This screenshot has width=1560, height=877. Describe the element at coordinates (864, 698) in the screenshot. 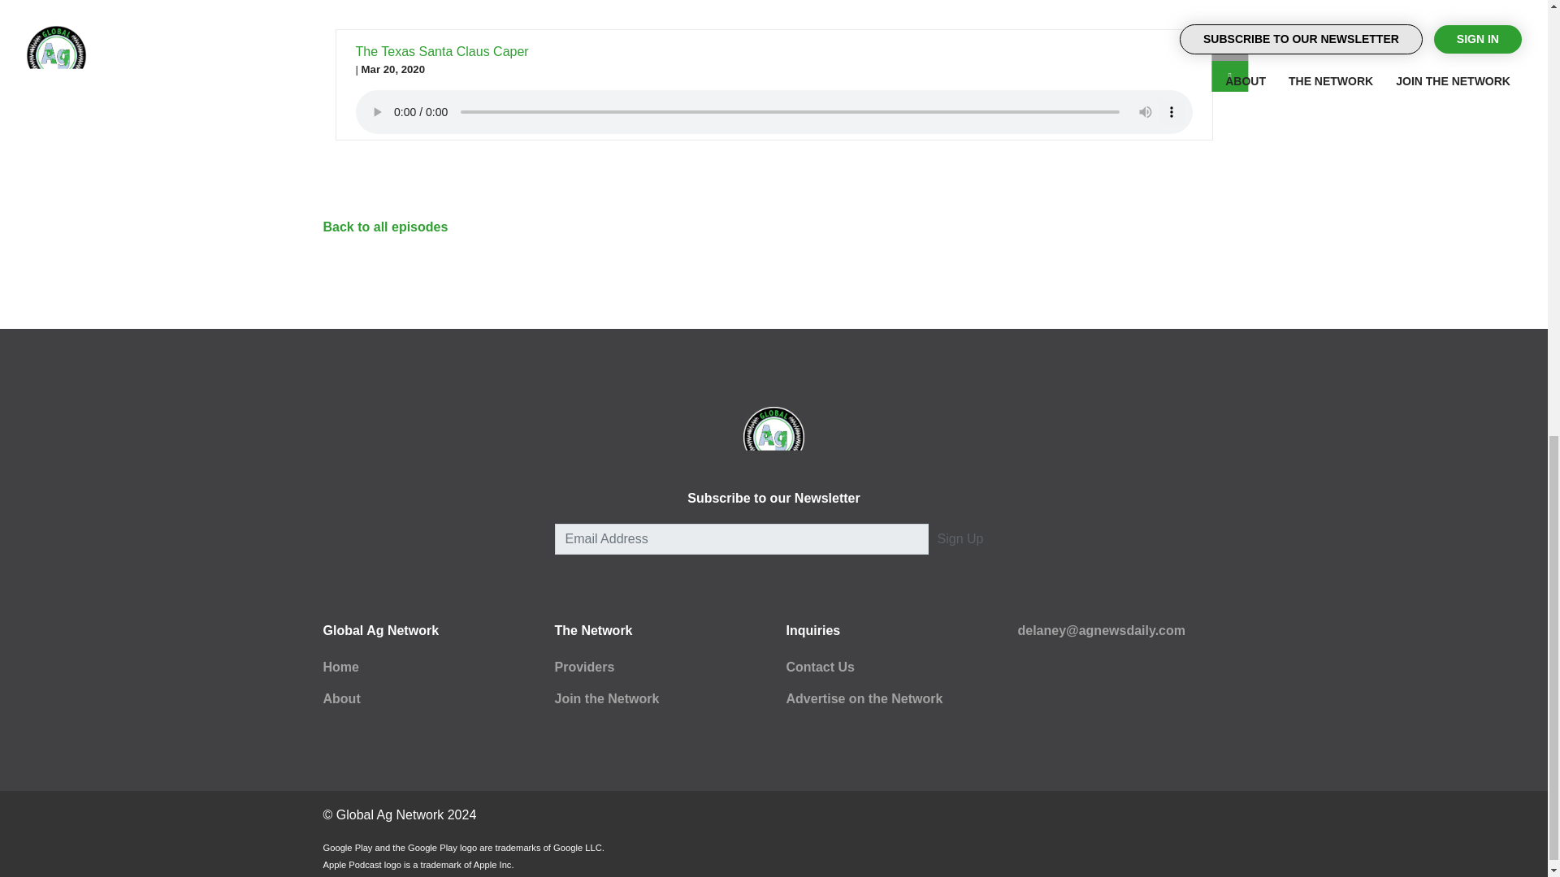

I see `Advertise on the Network` at that location.